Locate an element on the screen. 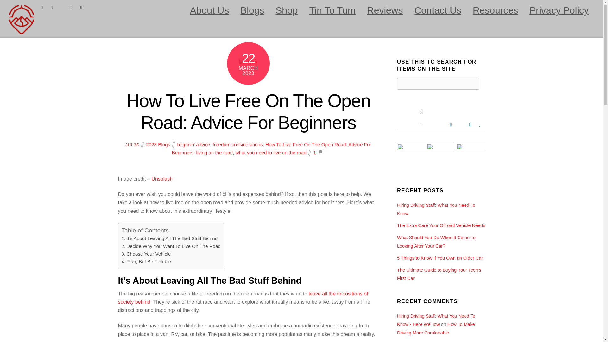 This screenshot has width=608, height=342. living on the road is located at coordinates (214, 153).